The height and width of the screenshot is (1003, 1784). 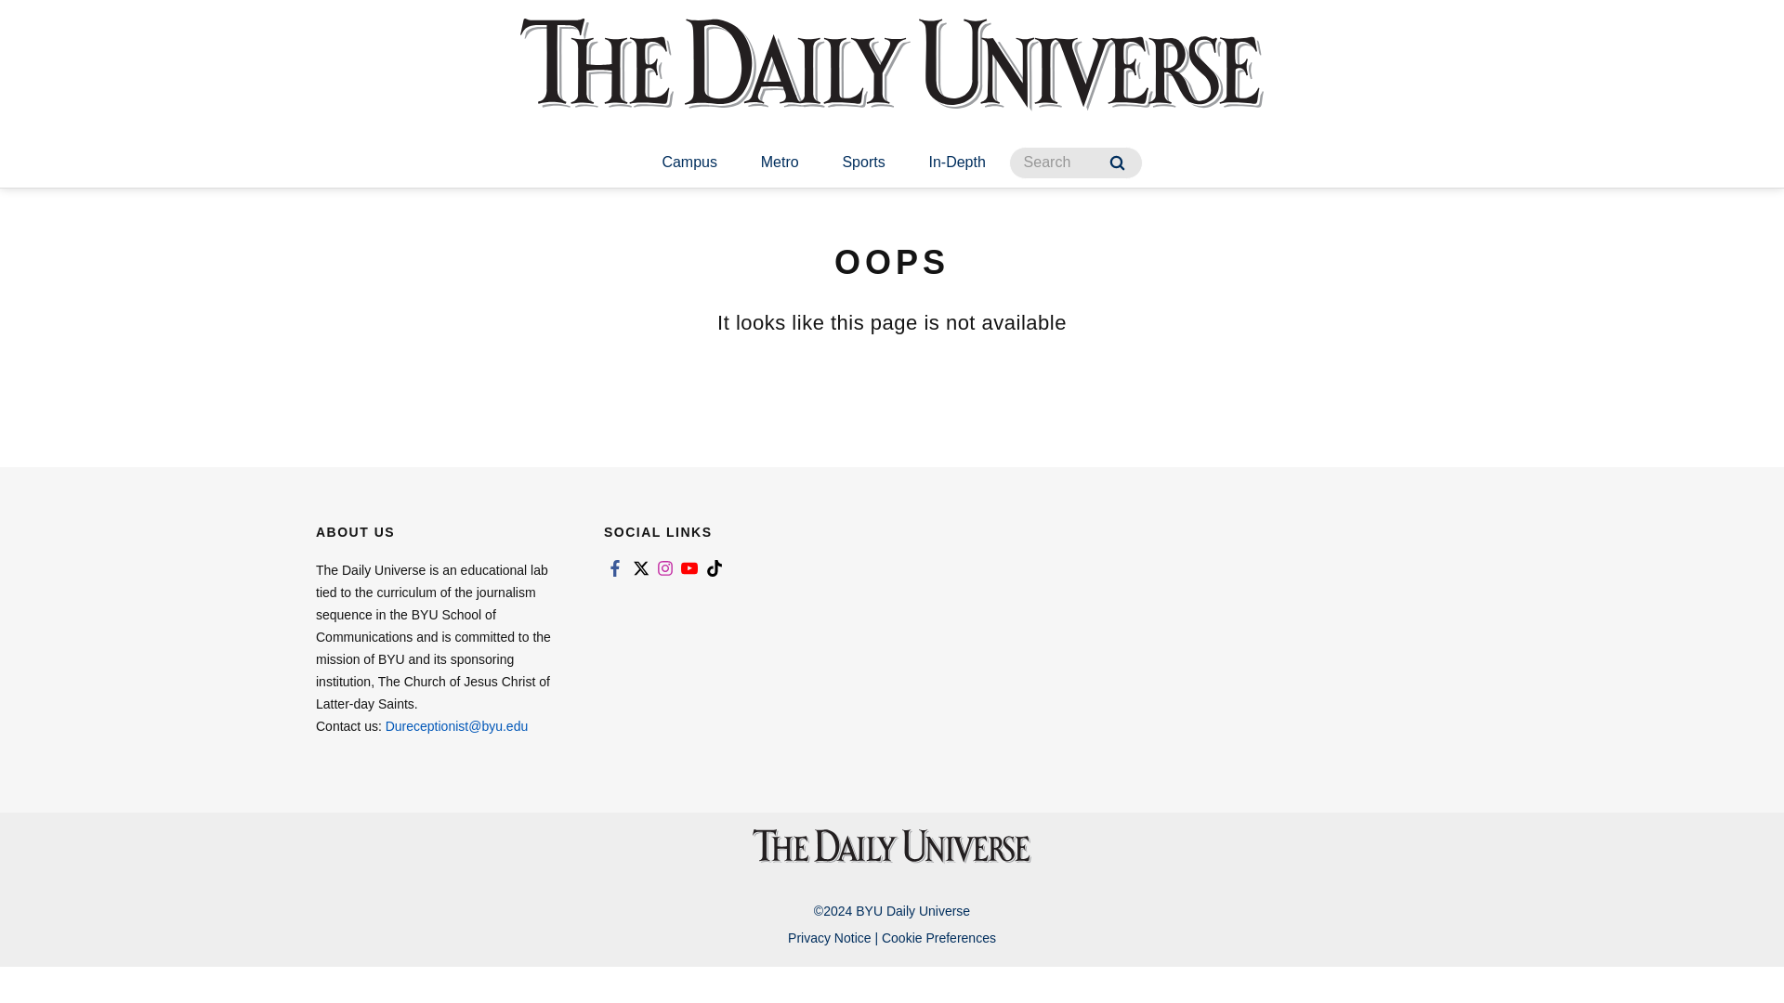 I want to click on Cookie Preferences, so click(x=938, y=938).